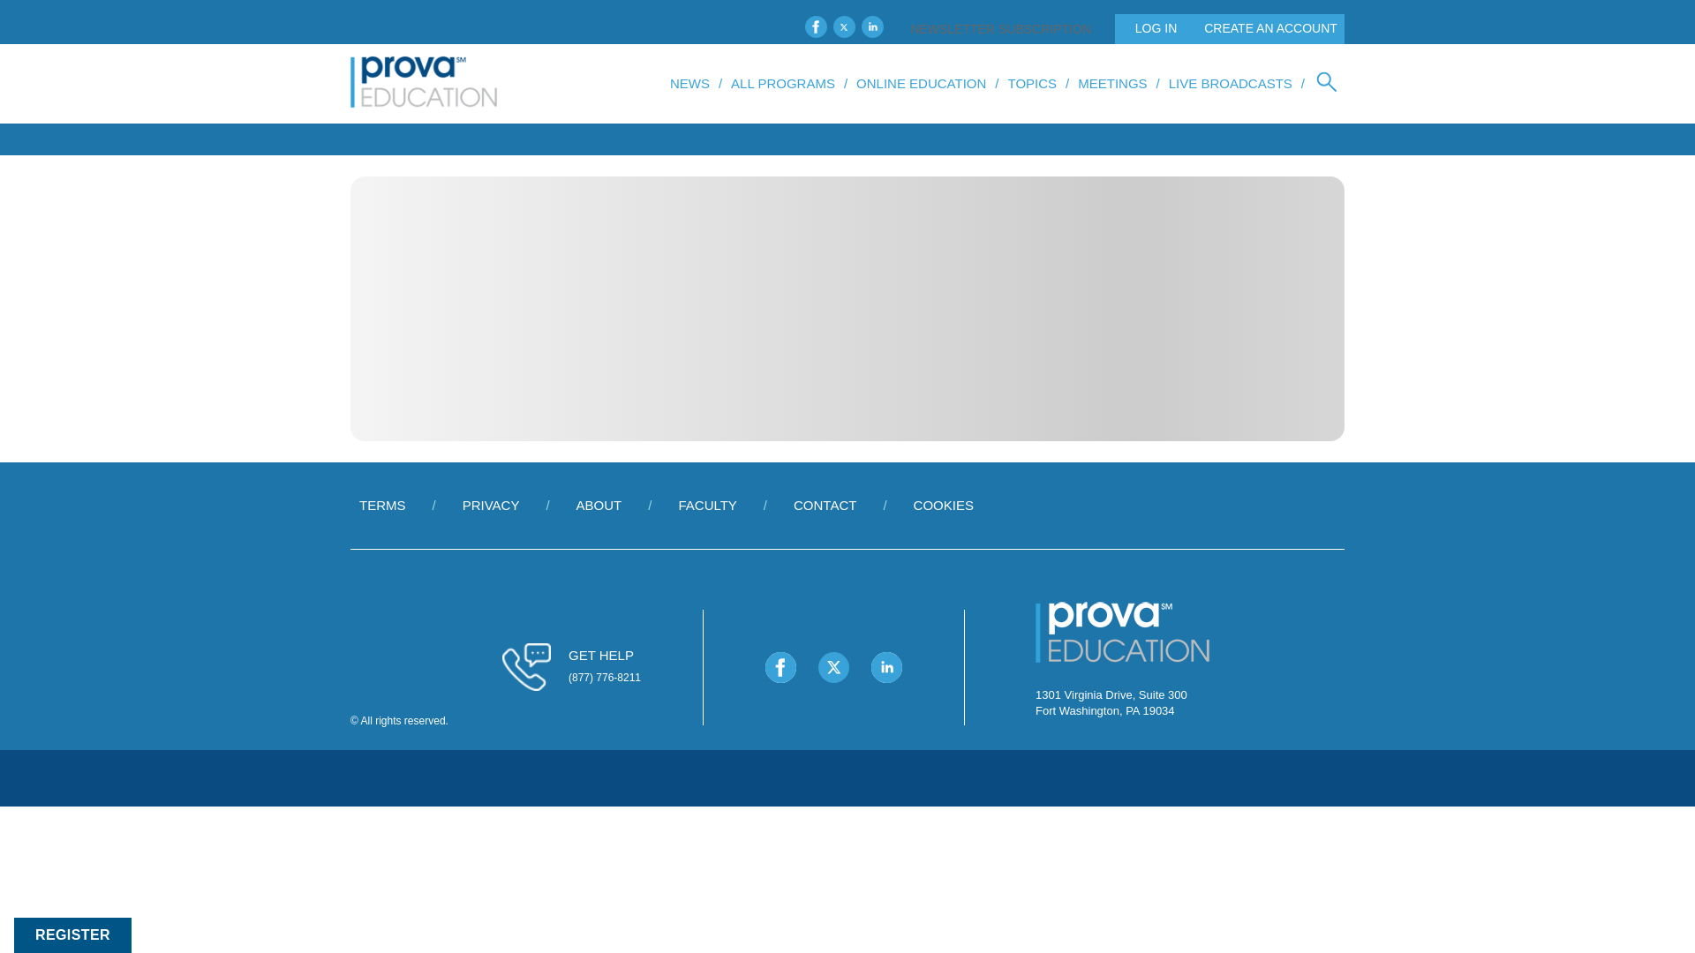 The height and width of the screenshot is (953, 1695). Describe the element at coordinates (833, 666) in the screenshot. I see `Twitter` at that location.